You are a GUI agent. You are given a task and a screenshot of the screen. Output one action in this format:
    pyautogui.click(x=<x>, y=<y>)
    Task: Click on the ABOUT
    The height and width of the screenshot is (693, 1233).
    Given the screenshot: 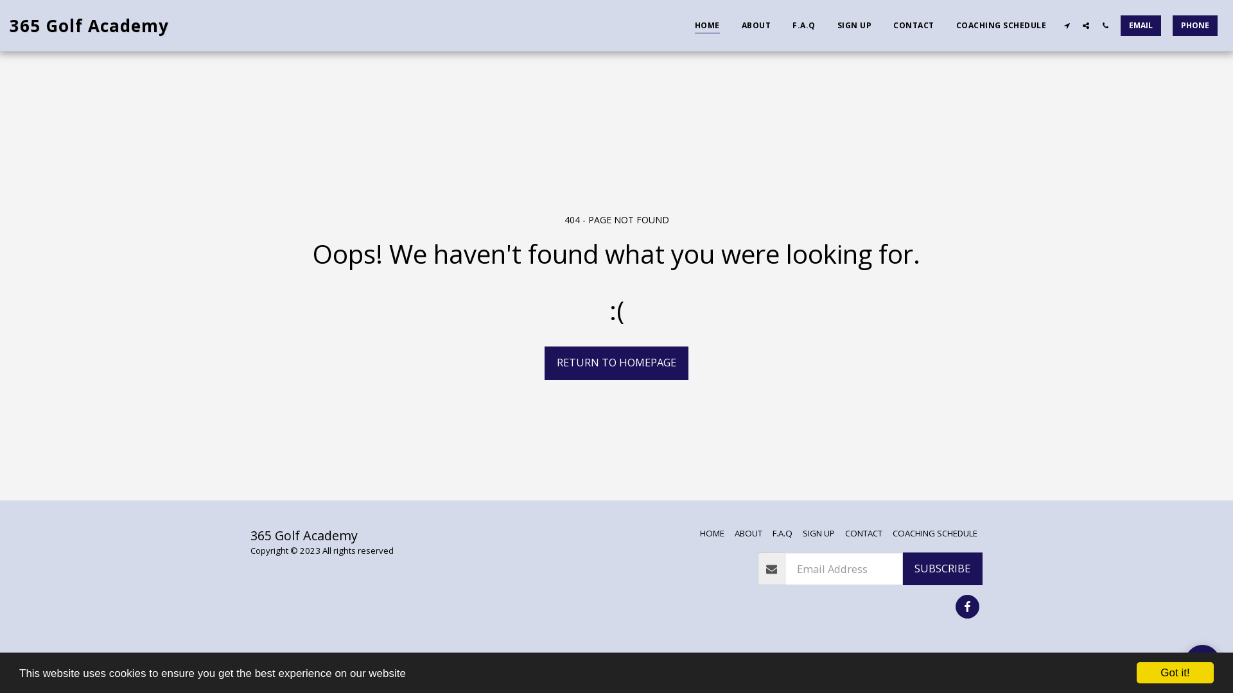 What is the action you would take?
    pyautogui.click(x=756, y=25)
    